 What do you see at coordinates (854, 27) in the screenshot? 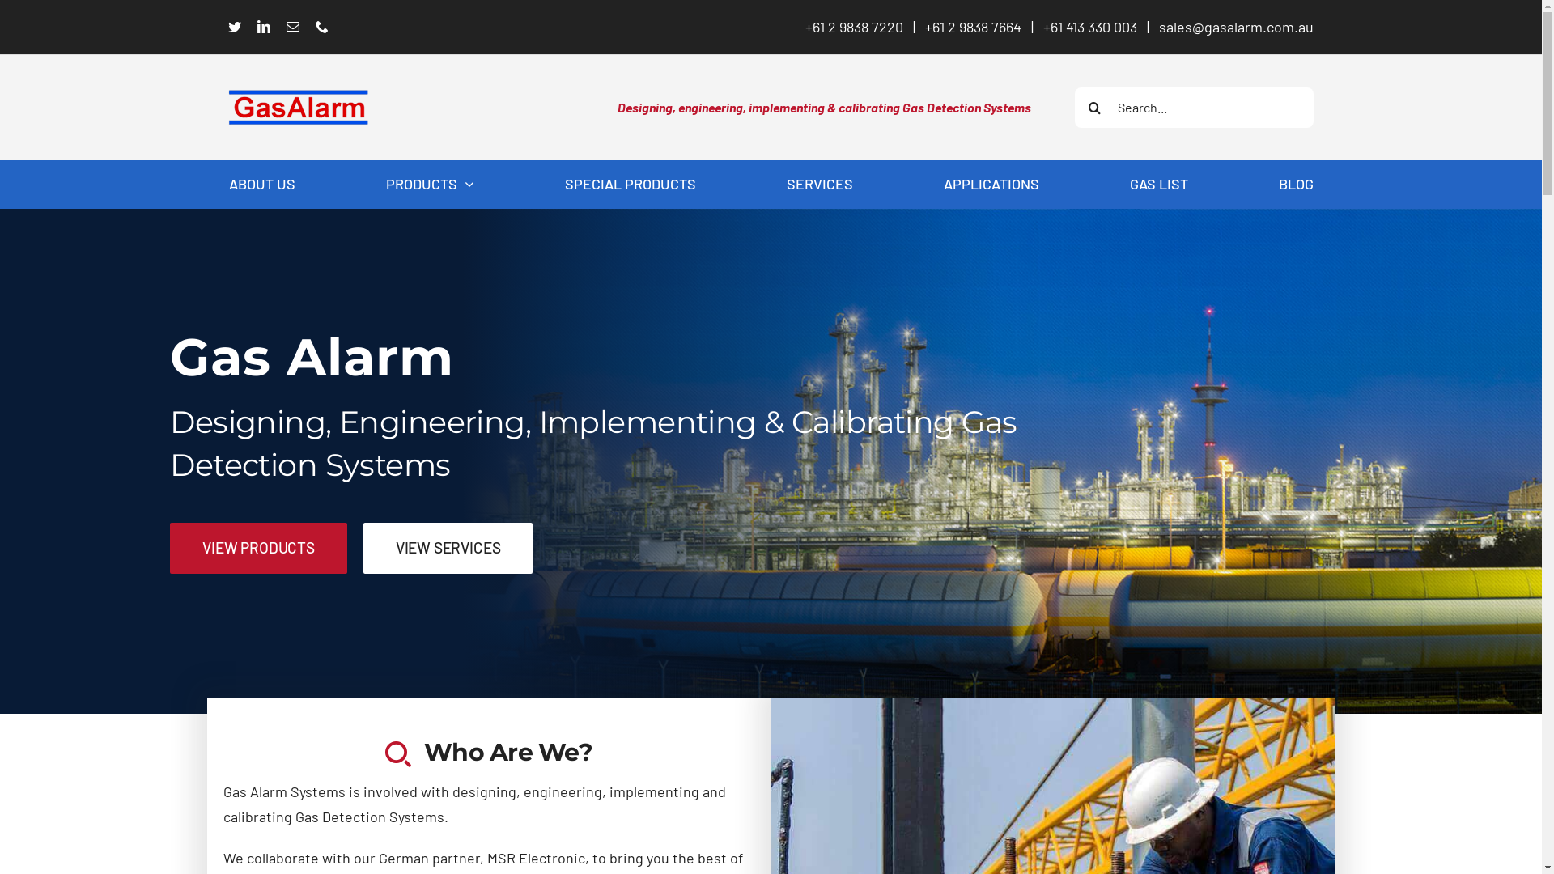
I see `+61 2 9838 7220` at bounding box center [854, 27].